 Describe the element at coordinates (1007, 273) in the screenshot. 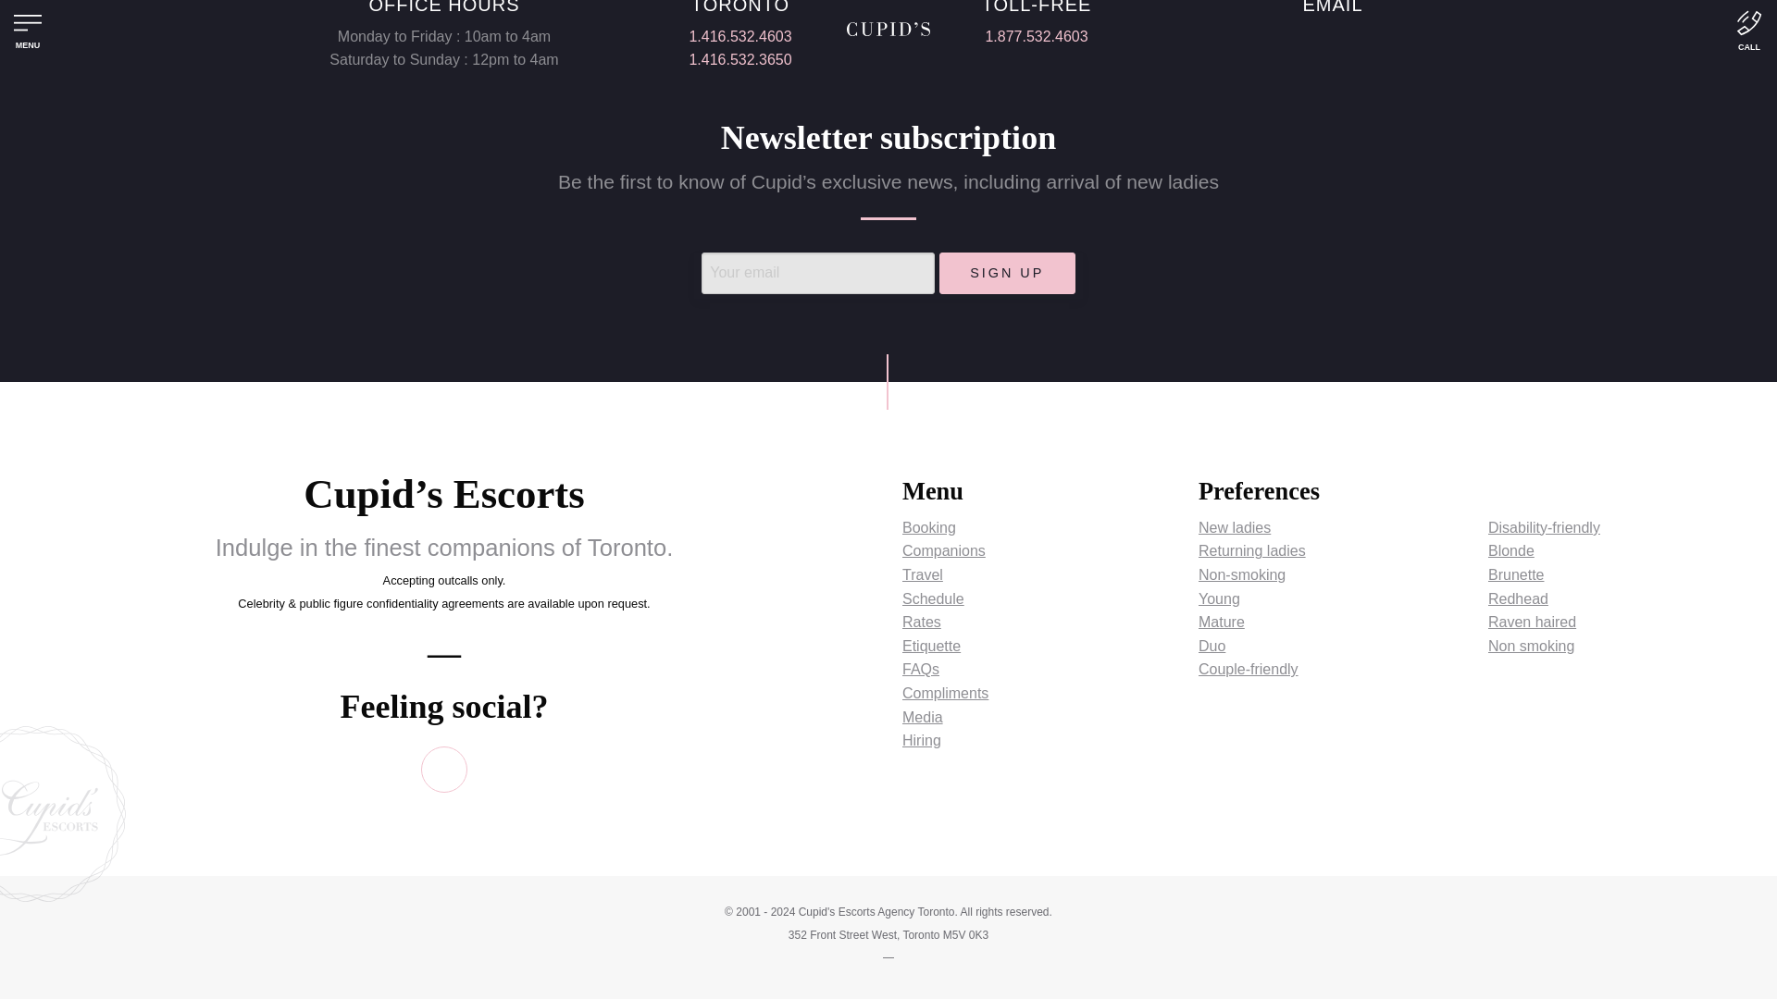

I see `Sign up` at that location.